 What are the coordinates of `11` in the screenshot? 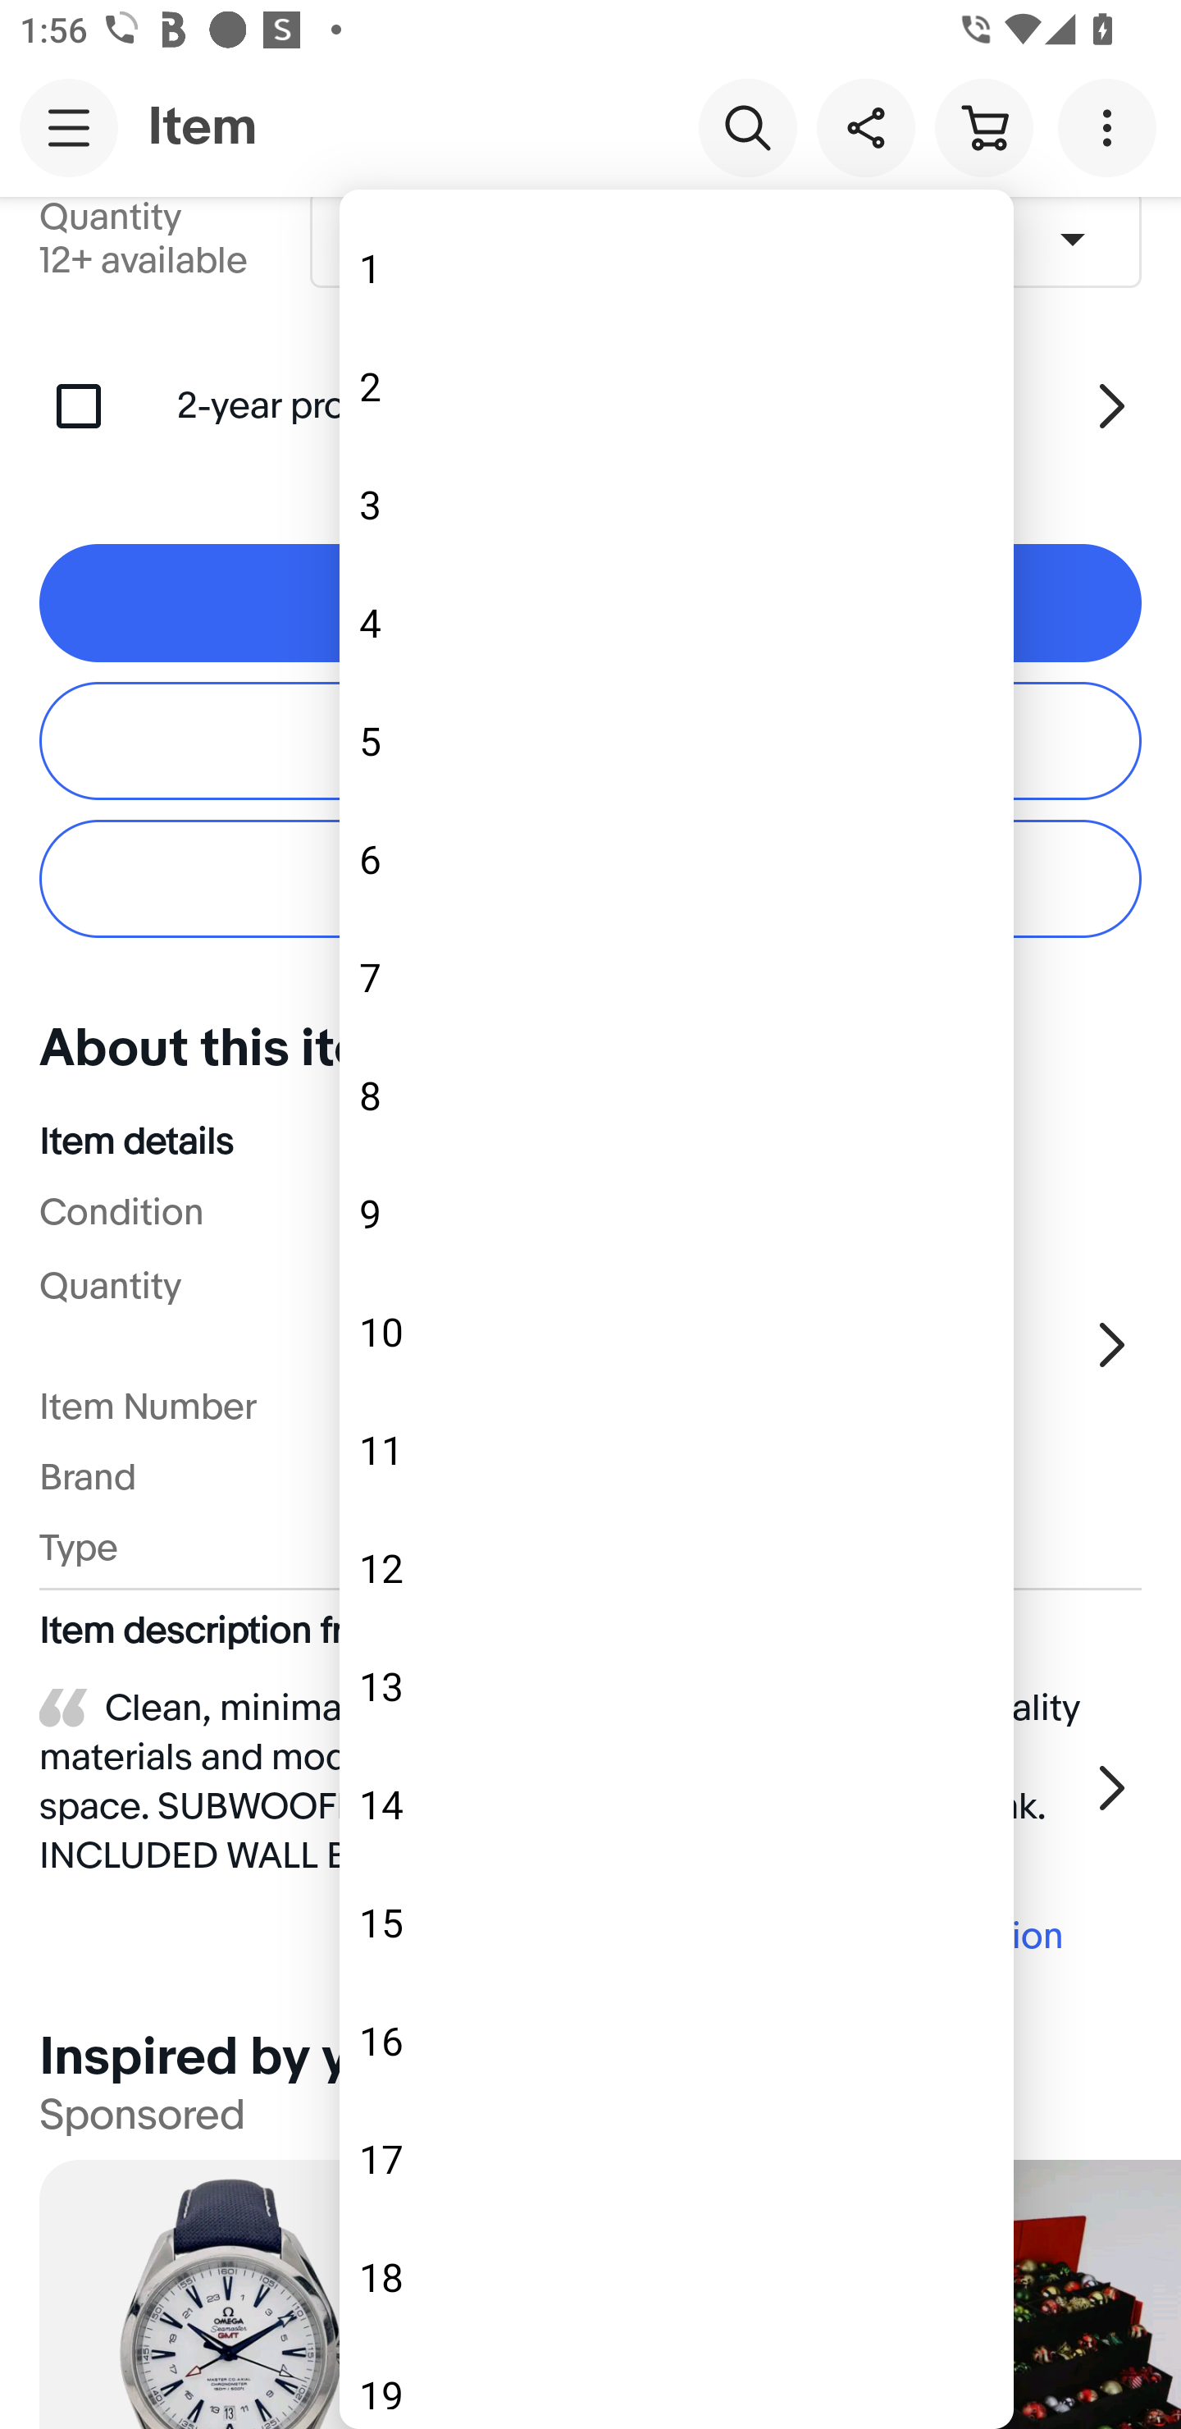 It's located at (676, 1450).